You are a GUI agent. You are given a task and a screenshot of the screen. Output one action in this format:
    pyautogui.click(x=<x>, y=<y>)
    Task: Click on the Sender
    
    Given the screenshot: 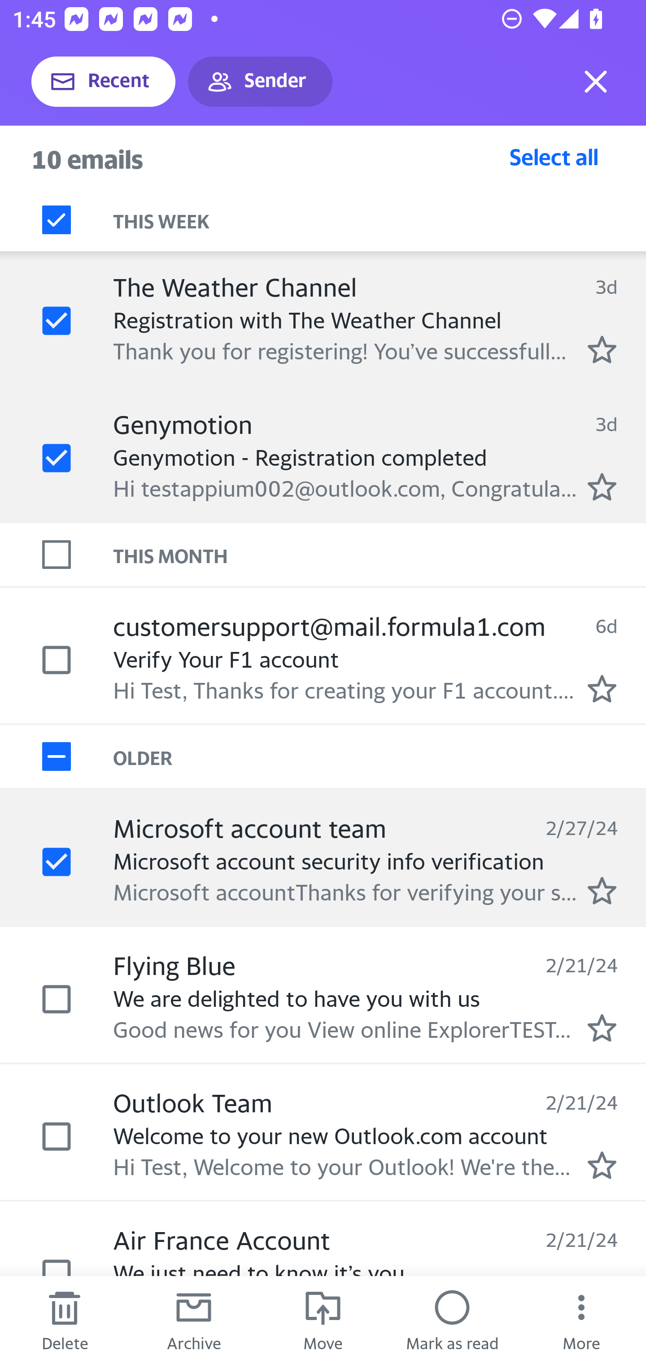 What is the action you would take?
    pyautogui.click(x=260, y=82)
    